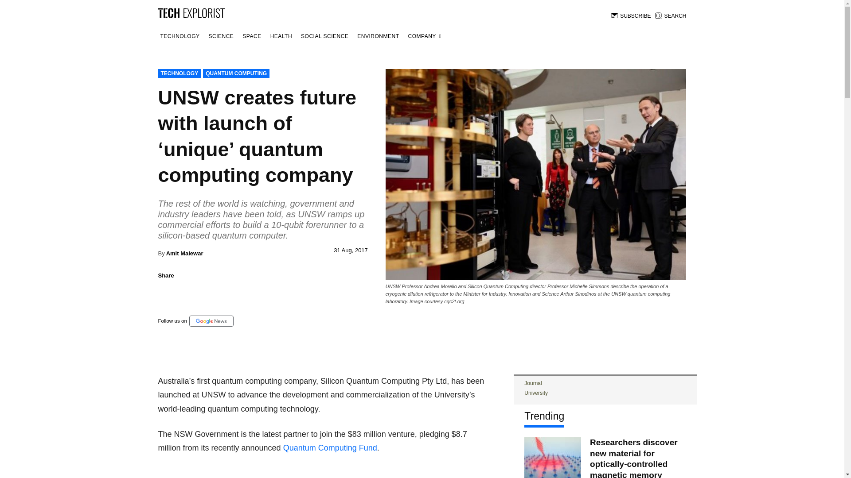 This screenshot has width=851, height=478. Describe the element at coordinates (179, 73) in the screenshot. I see `TECHNOLOGY` at that location.